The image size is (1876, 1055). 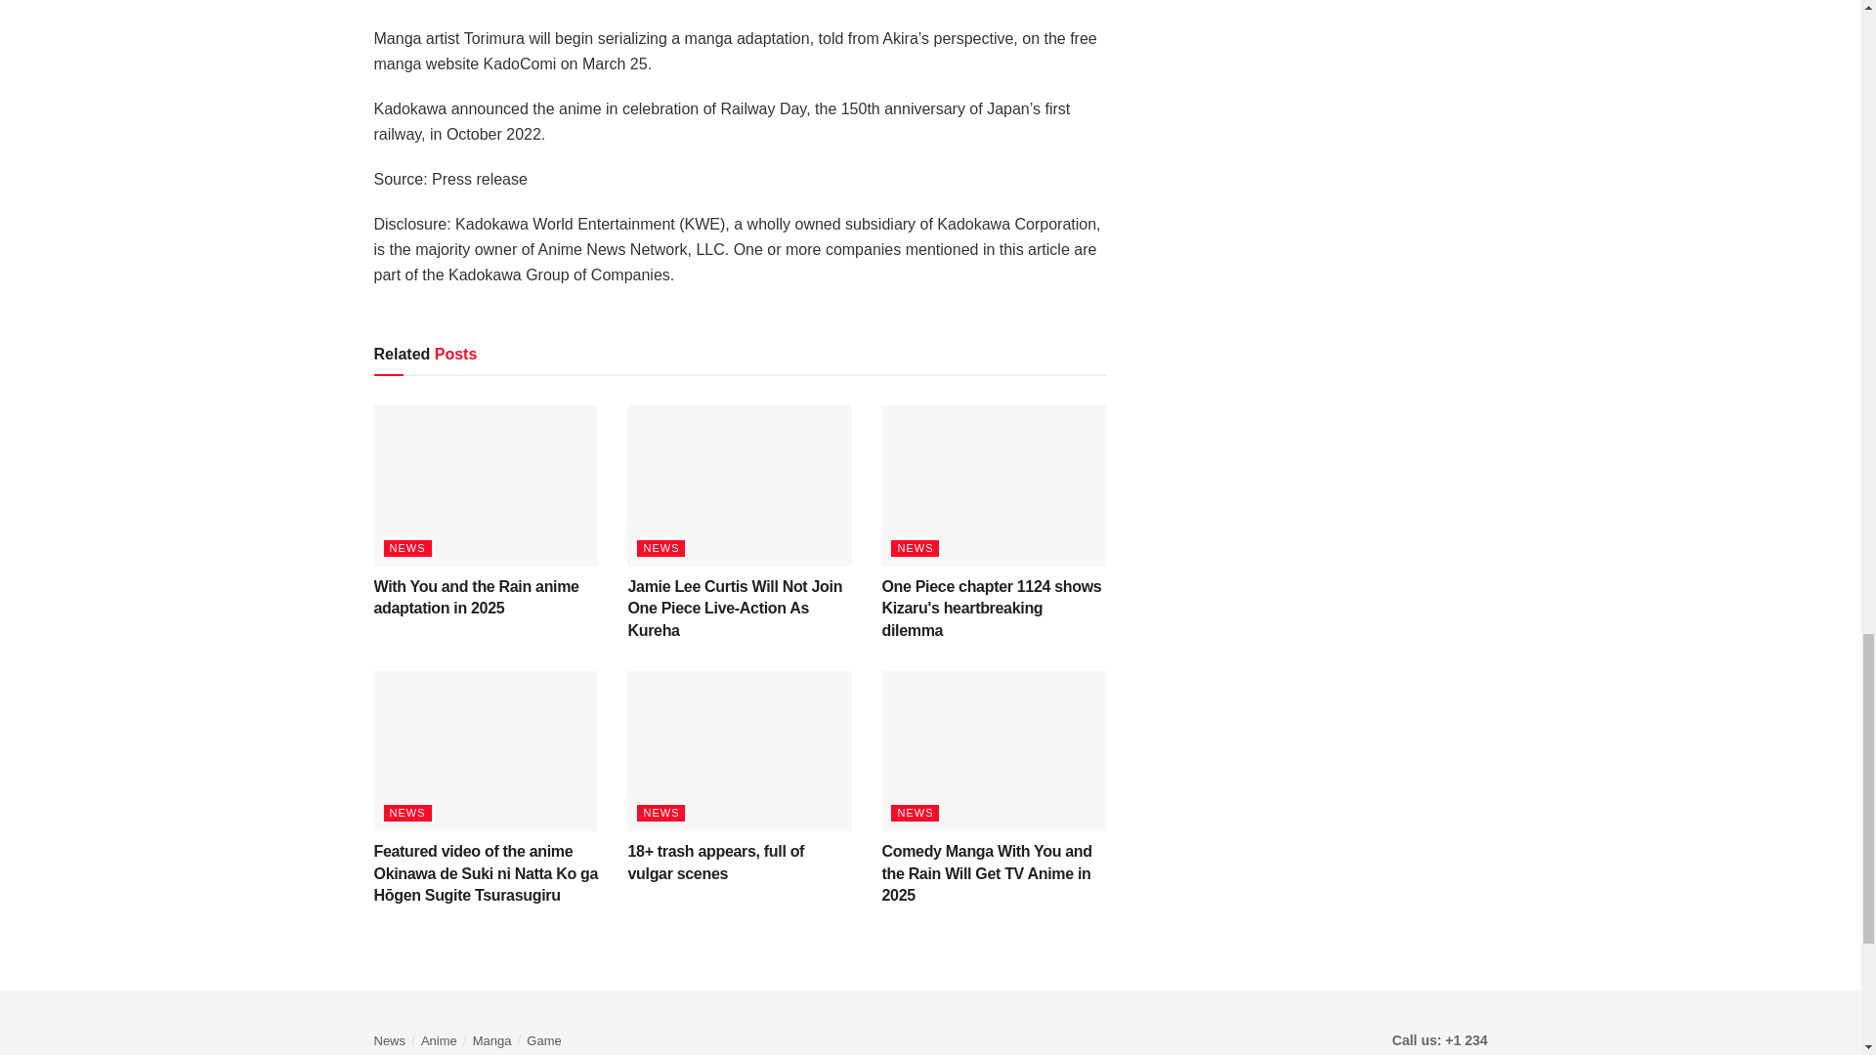 I want to click on NEWS, so click(x=406, y=548).